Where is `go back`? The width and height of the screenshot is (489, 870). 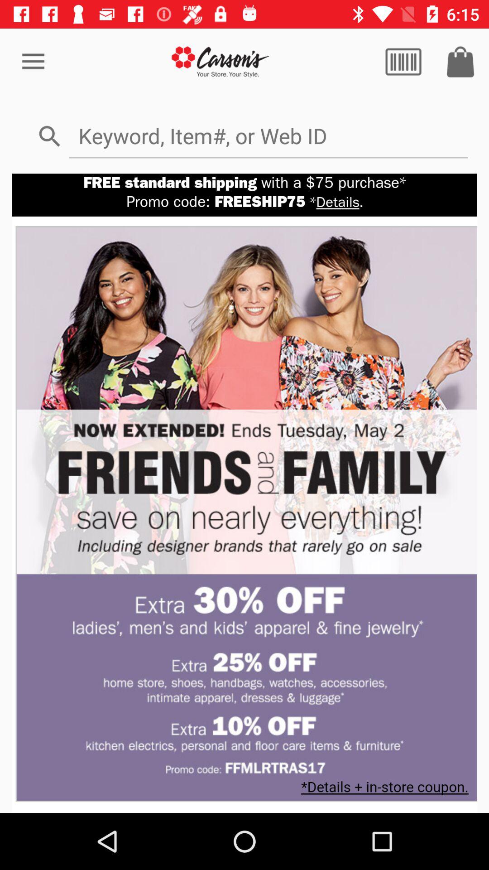 go back is located at coordinates (221, 62).